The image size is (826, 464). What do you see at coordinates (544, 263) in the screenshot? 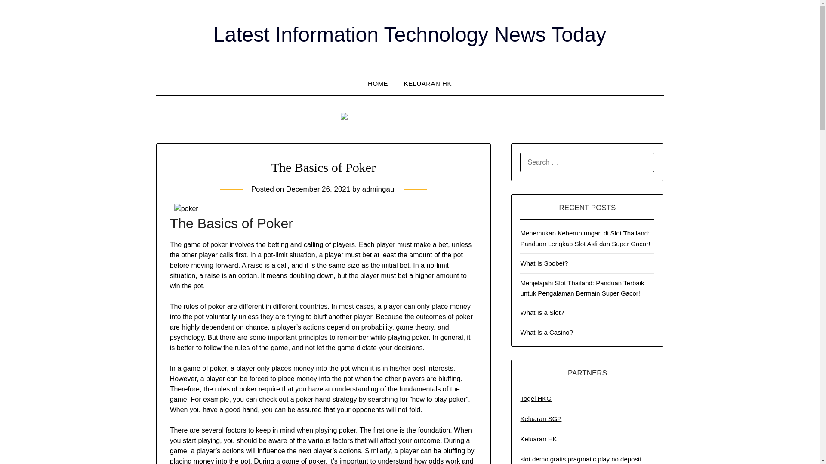
I see `What Is Sbobet?` at bounding box center [544, 263].